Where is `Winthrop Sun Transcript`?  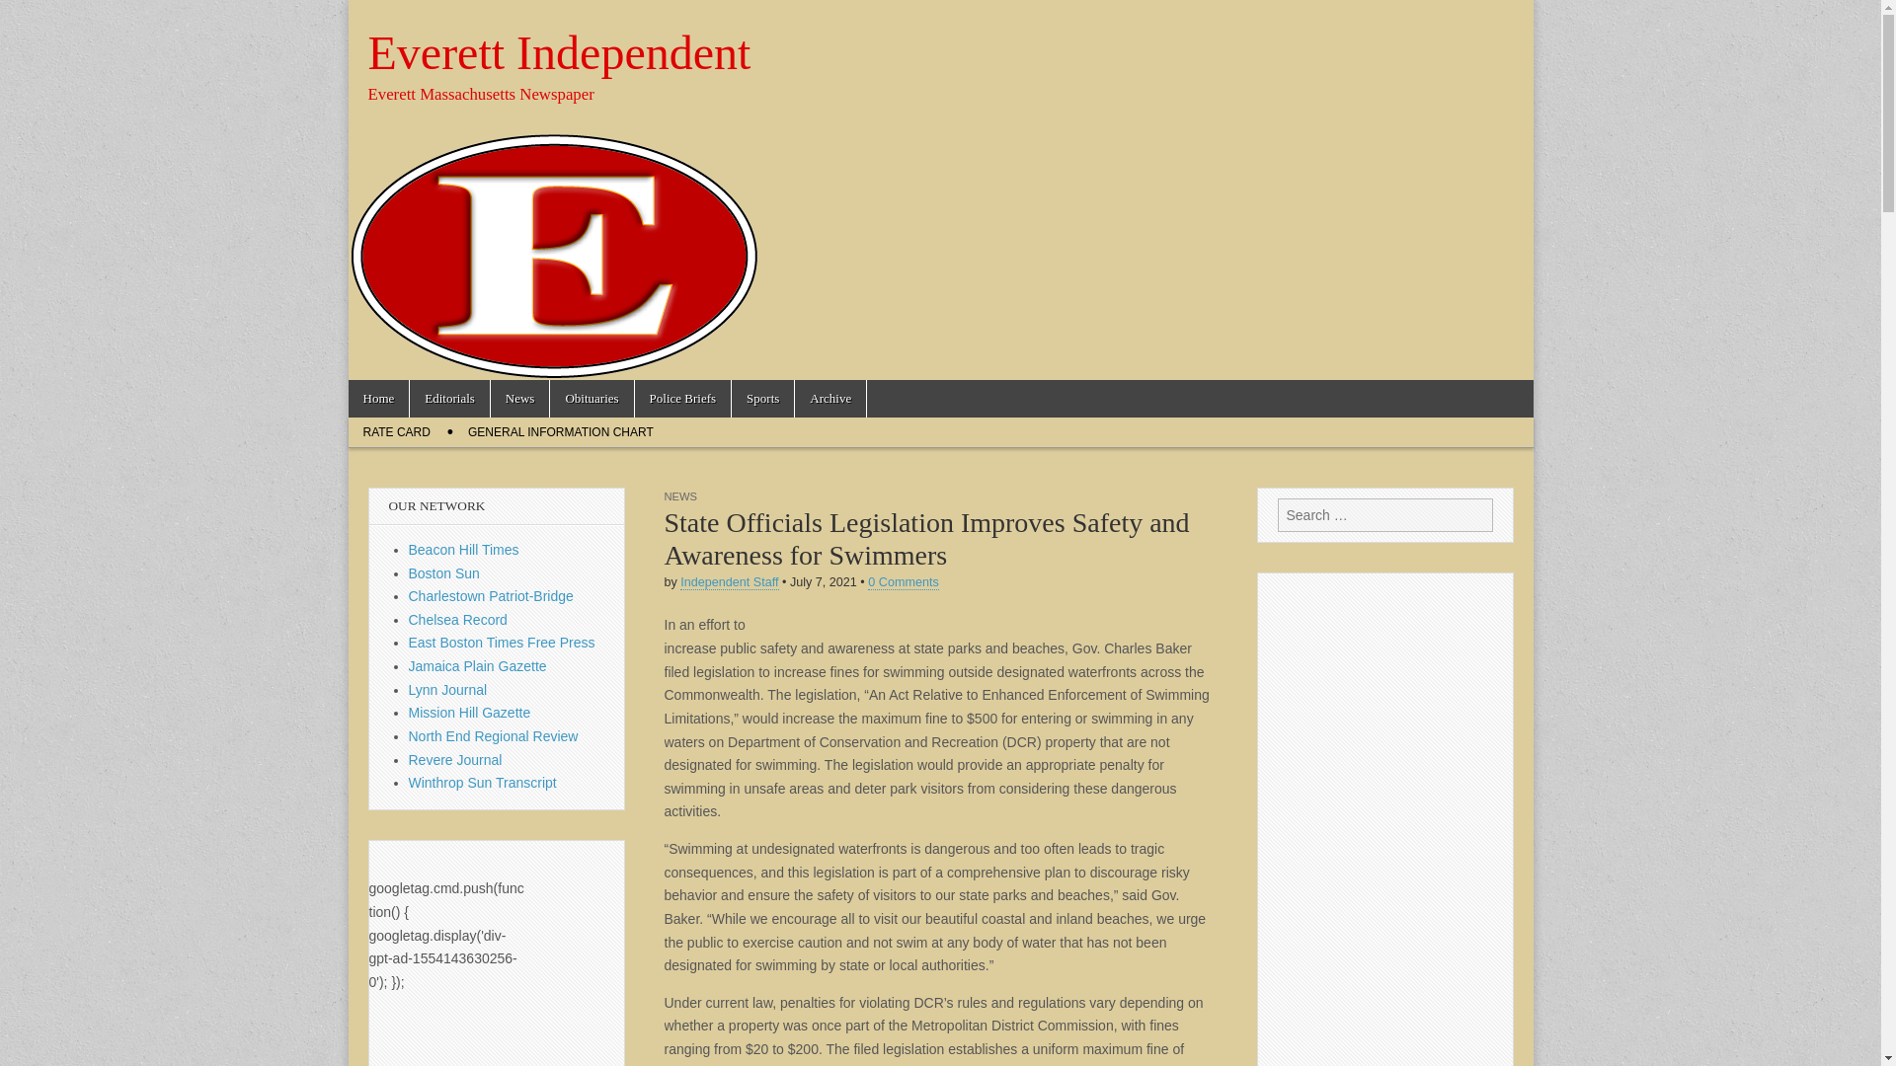 Winthrop Sun Transcript is located at coordinates (483, 783).